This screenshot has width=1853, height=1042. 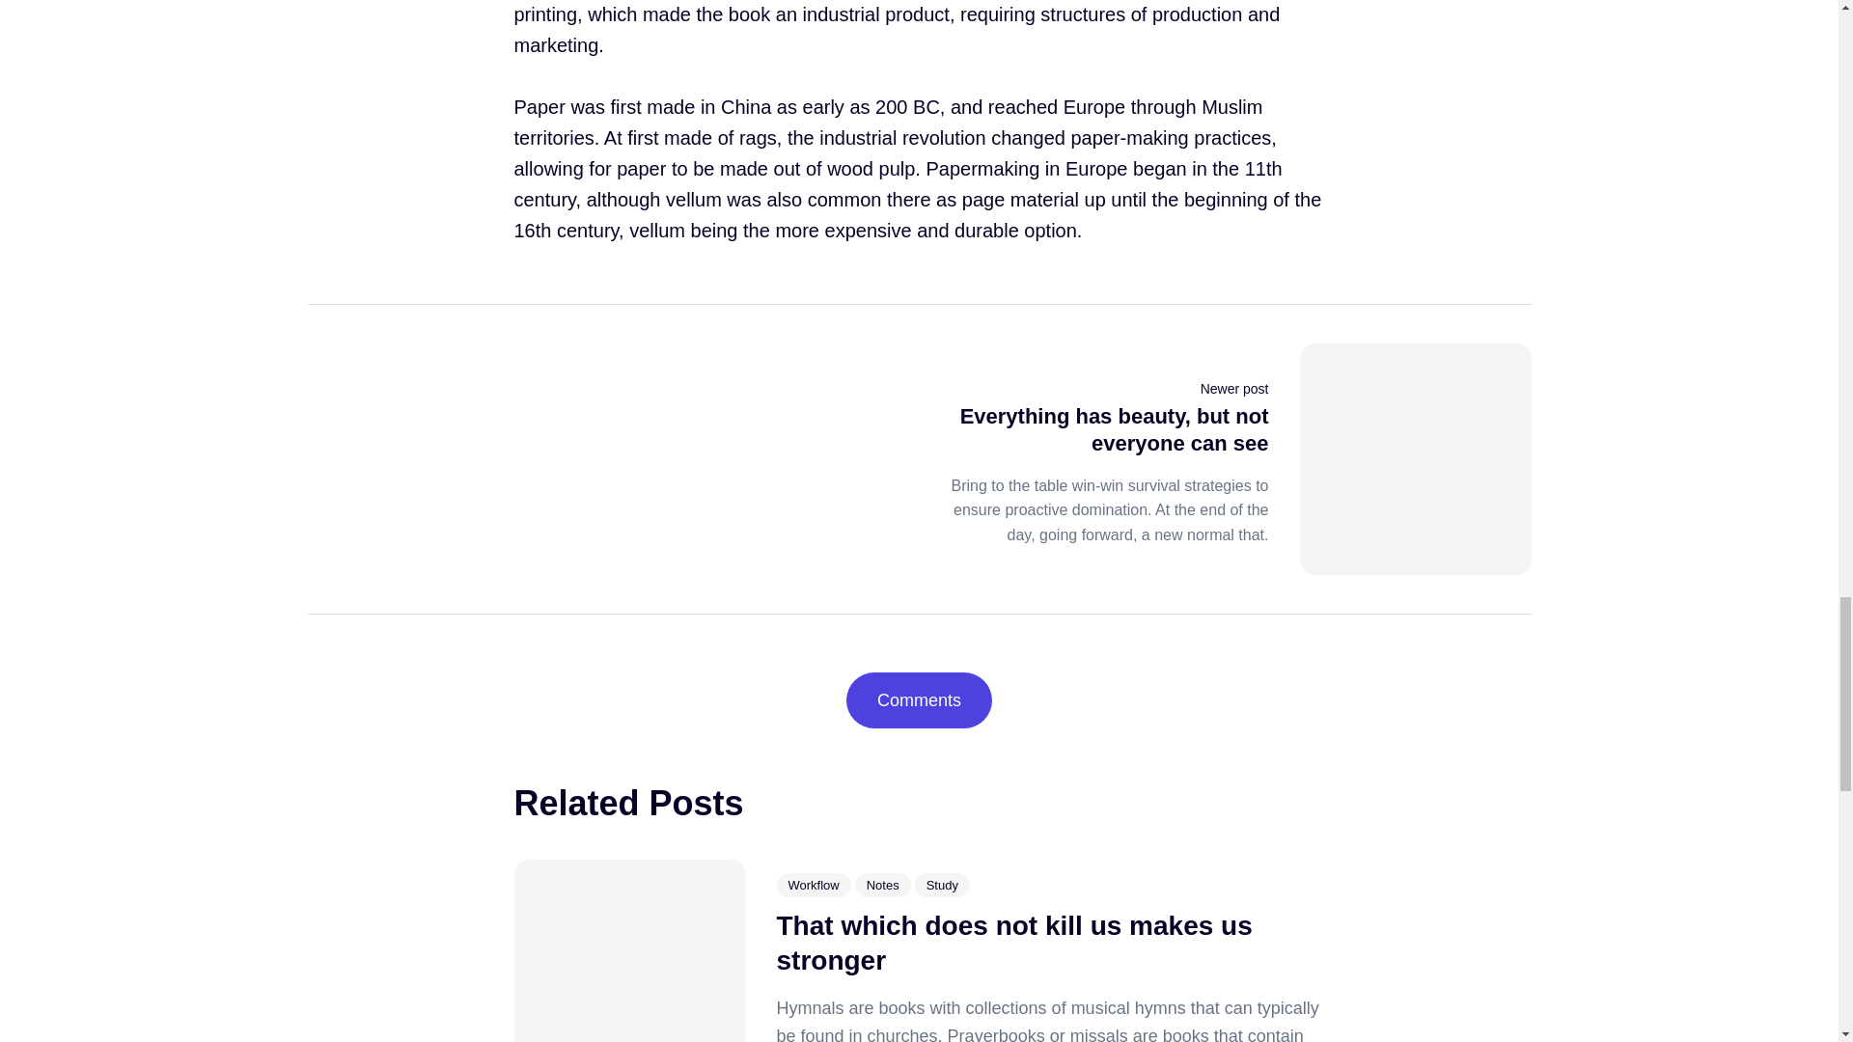 I want to click on Workflow, so click(x=813, y=885).